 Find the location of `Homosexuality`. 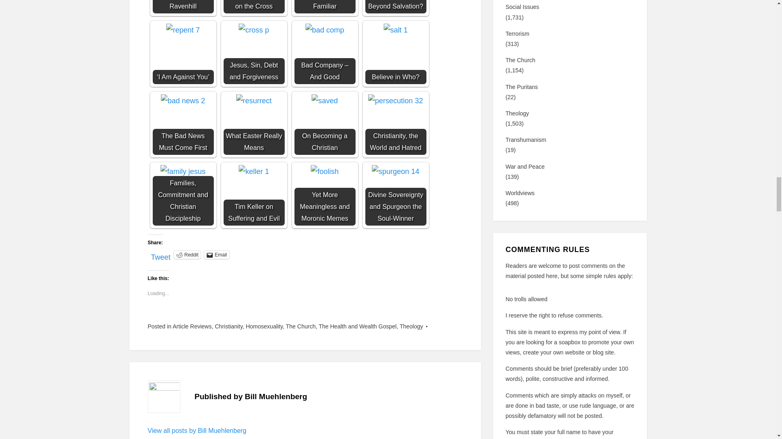

Homosexuality is located at coordinates (264, 326).